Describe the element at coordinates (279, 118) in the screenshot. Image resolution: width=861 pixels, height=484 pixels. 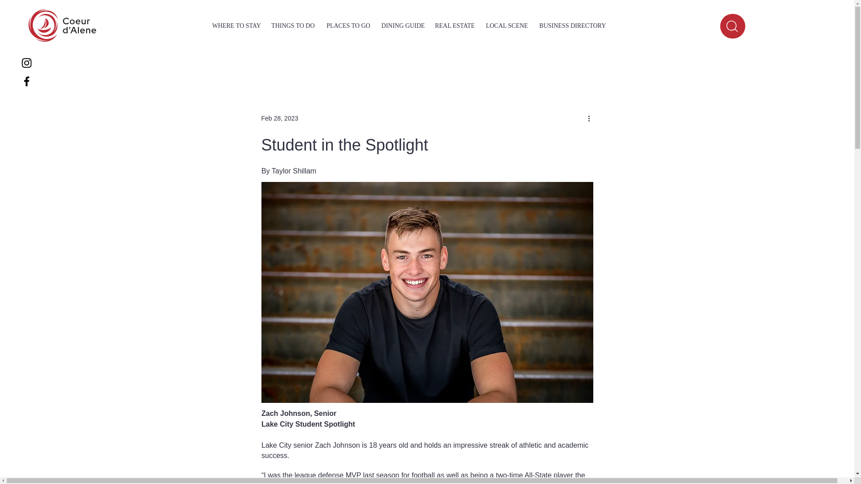
I see `Feb 28, 2023` at that location.